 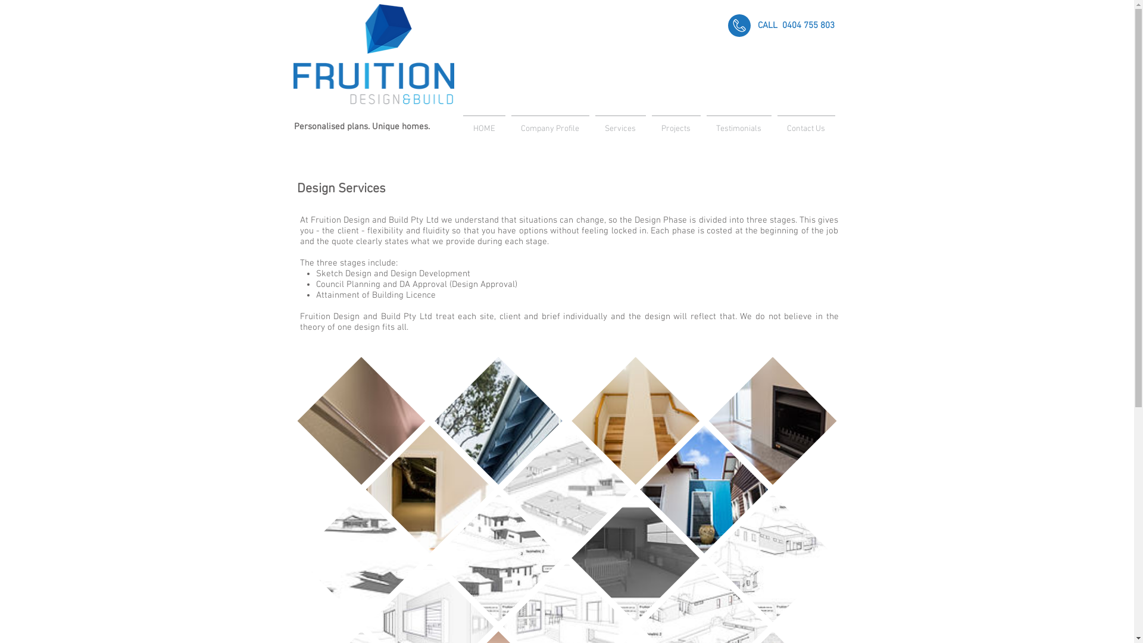 I want to click on Projects, so click(x=676, y=124).